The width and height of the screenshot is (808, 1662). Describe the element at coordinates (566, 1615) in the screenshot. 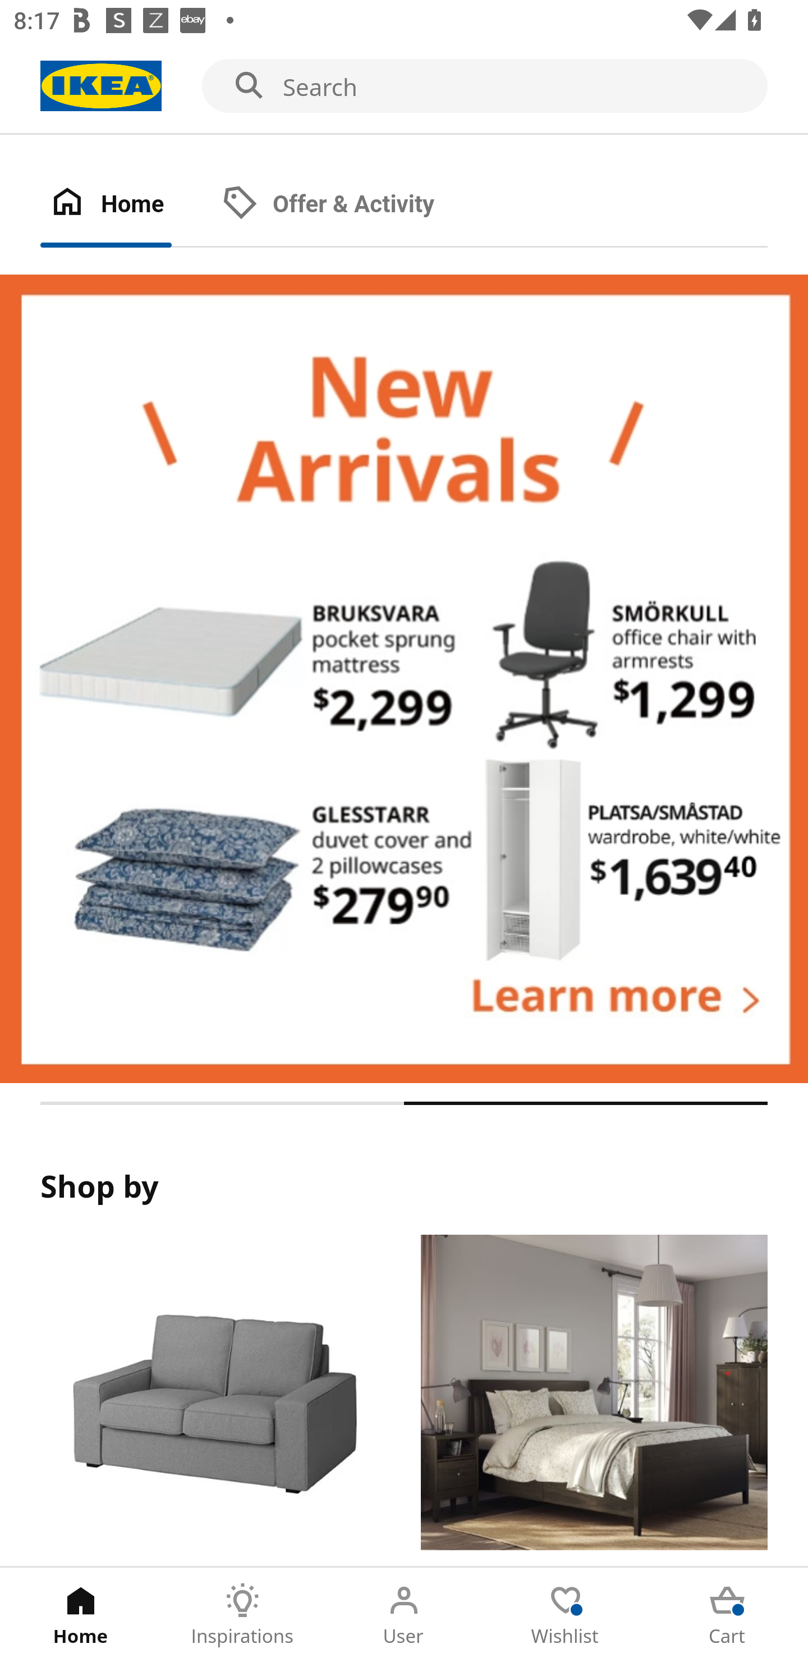

I see `Wishlist
Tab 4 of 5` at that location.